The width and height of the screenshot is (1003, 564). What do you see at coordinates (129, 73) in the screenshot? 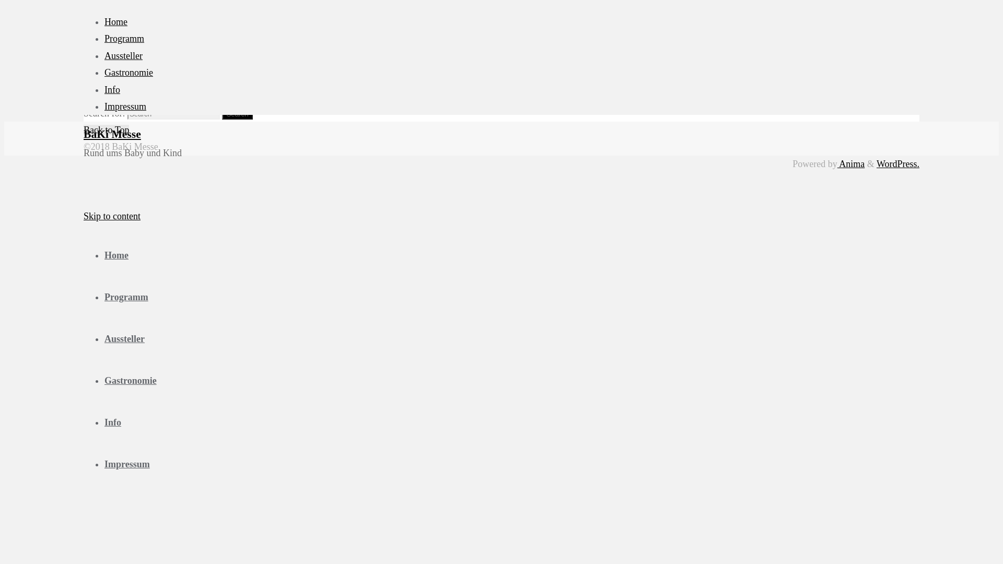
I see `Gastronomie` at bounding box center [129, 73].